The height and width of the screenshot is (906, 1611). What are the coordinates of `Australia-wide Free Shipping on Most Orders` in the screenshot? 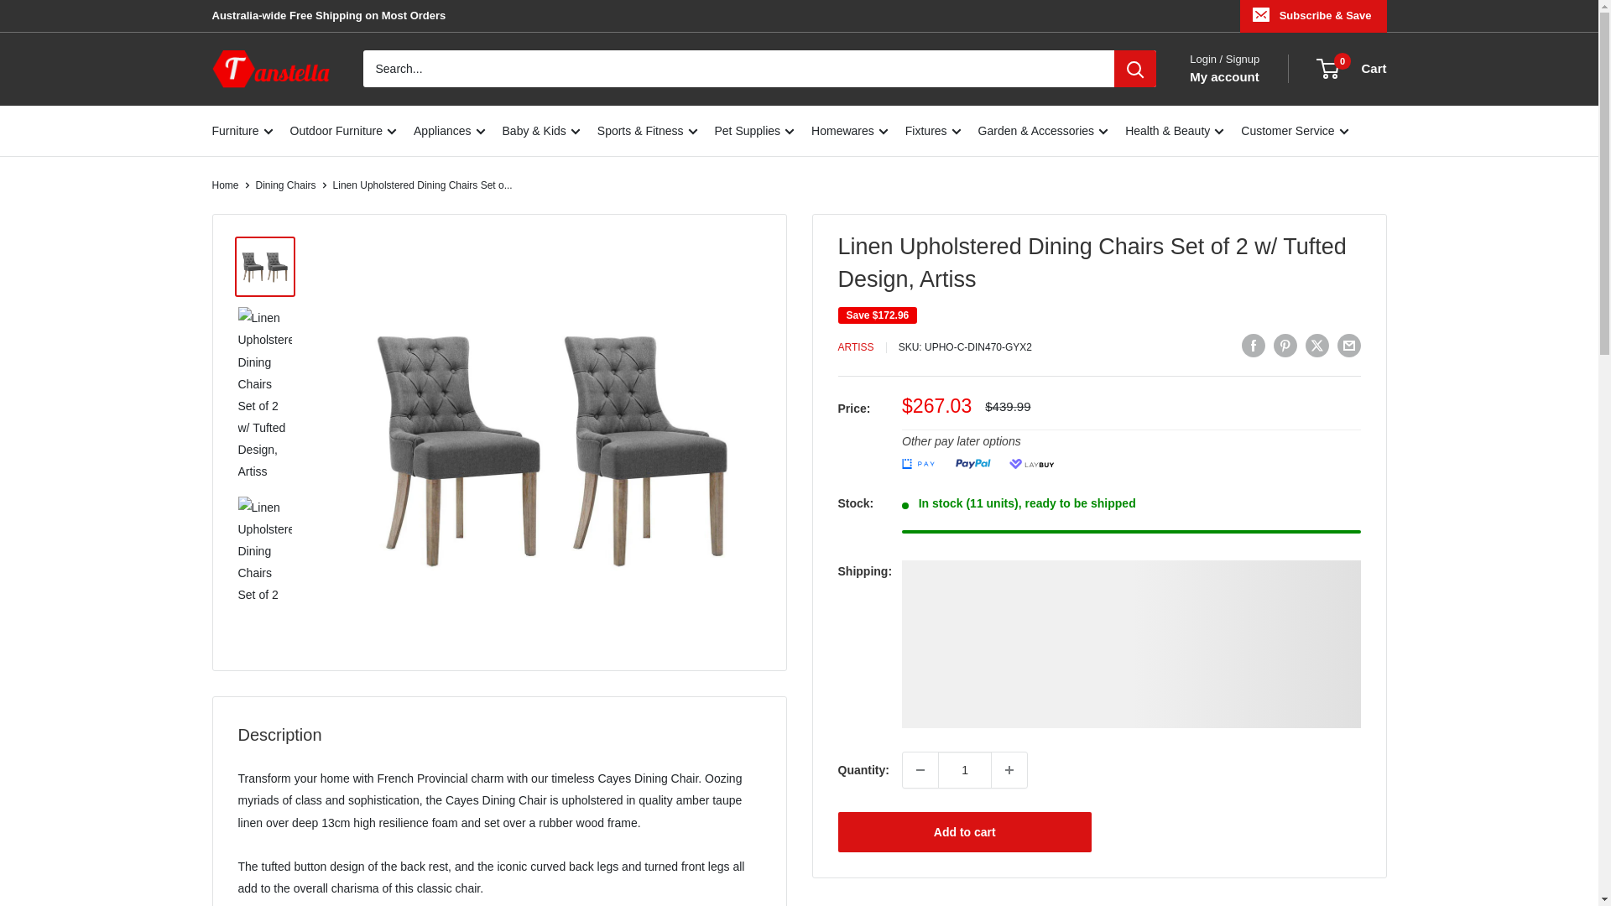 It's located at (328, 15).